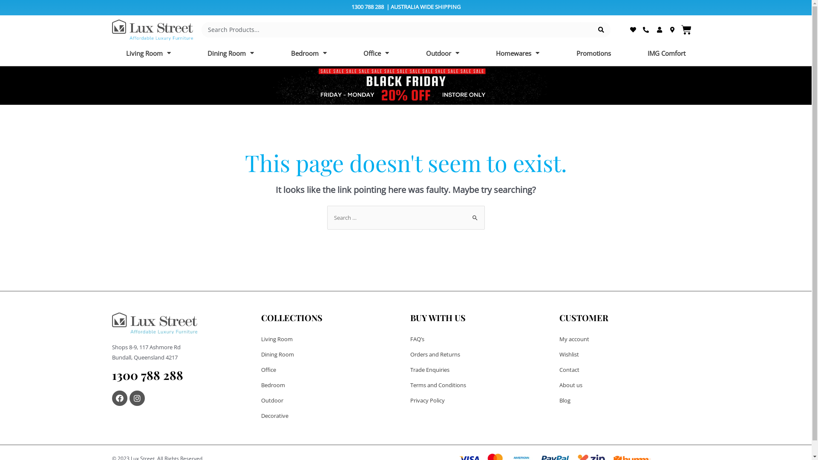 The width and height of the screenshot is (818, 460). What do you see at coordinates (480, 400) in the screenshot?
I see `Privacy Policy` at bounding box center [480, 400].